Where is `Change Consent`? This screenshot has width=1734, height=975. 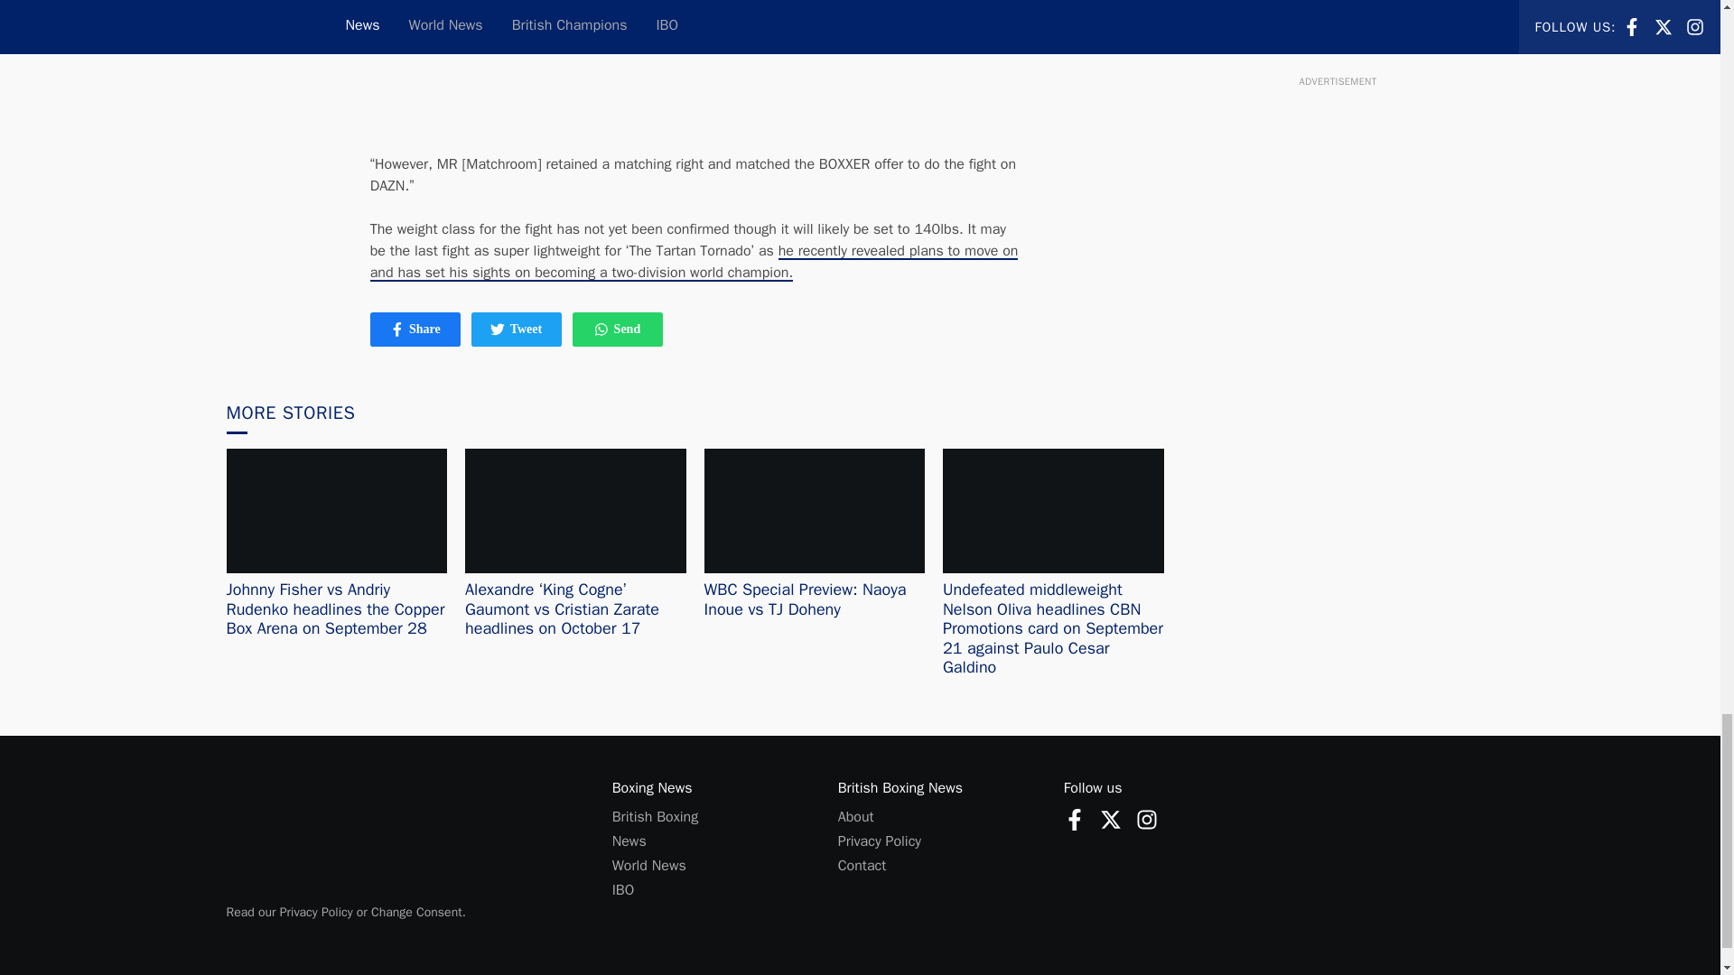
Change Consent is located at coordinates (655, 816).